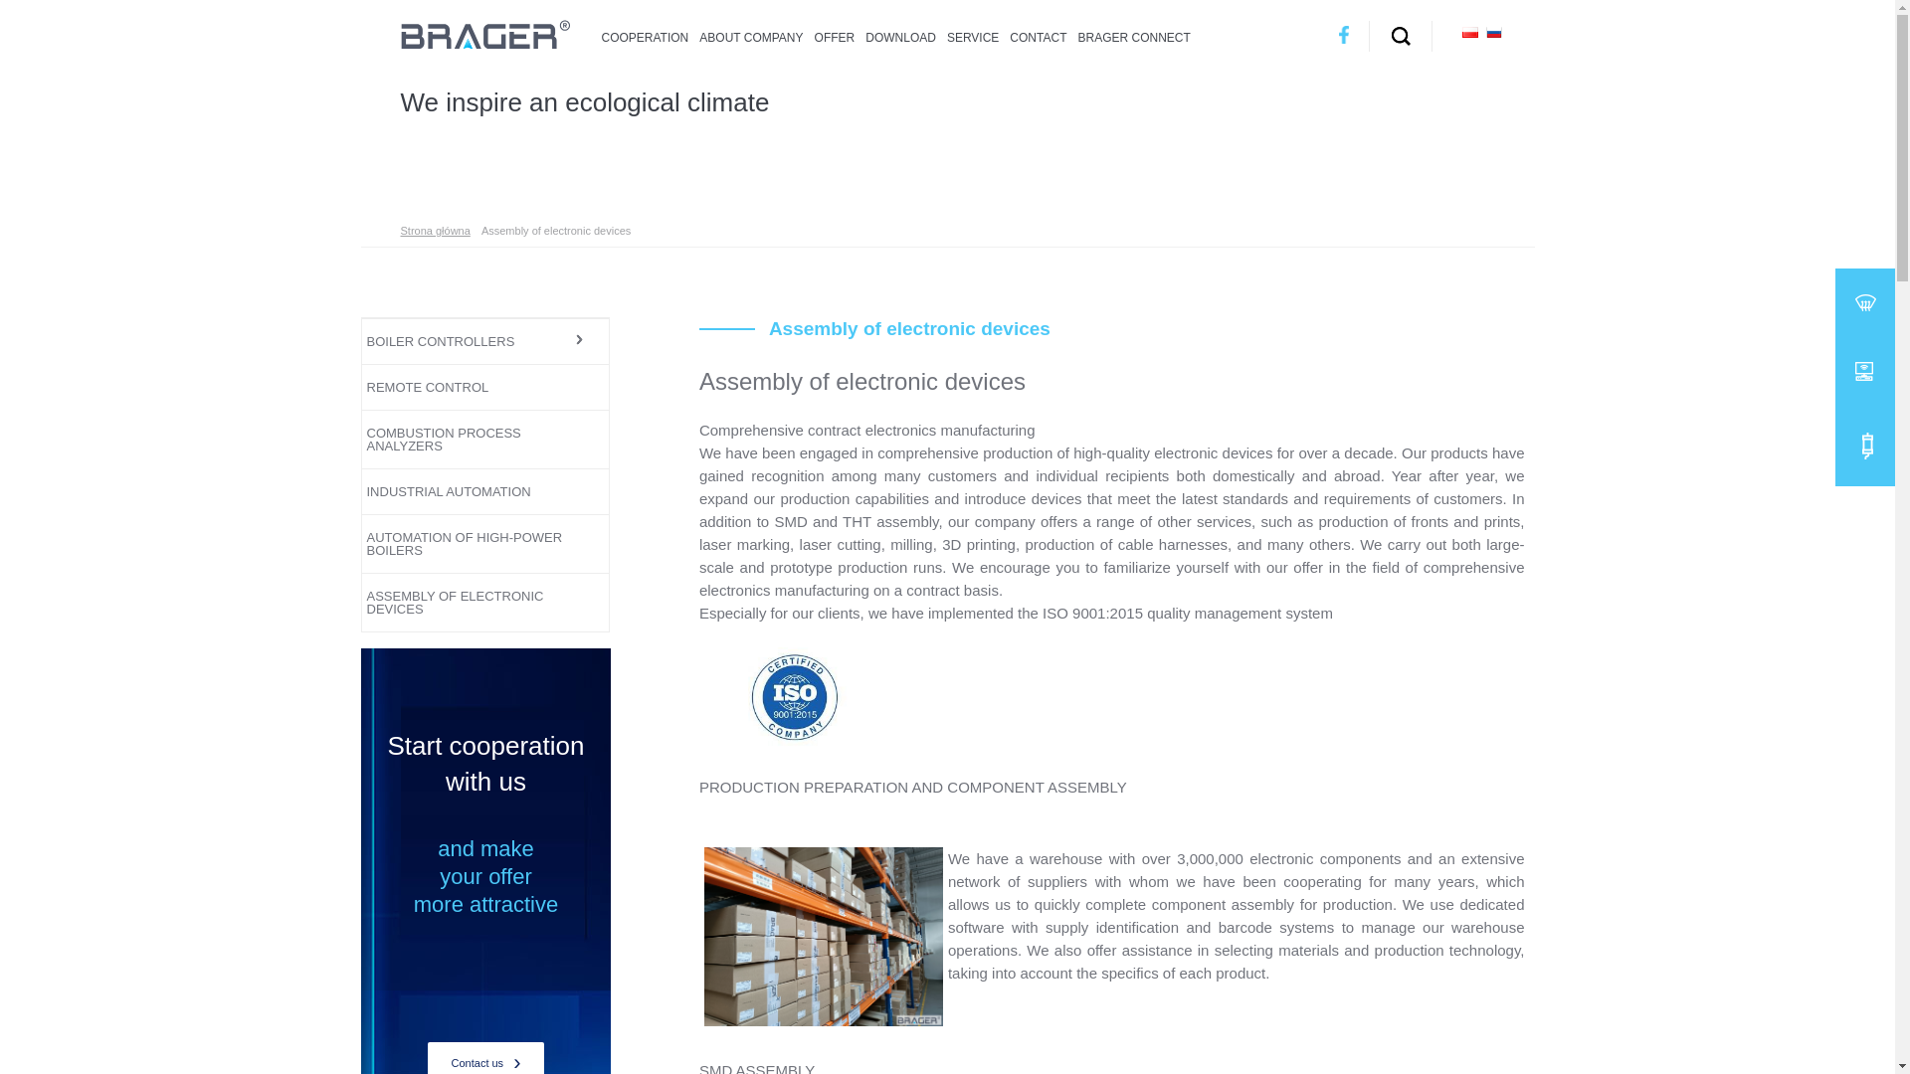  Describe the element at coordinates (485, 44) in the screenshot. I see `Brager Sp. z o.o.` at that location.